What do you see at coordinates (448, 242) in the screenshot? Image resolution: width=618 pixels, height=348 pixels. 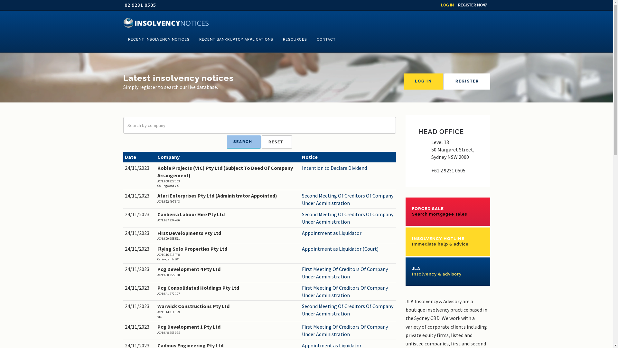 I see `INSOLVENCY HOTLINE  
Immediate help & advice` at bounding box center [448, 242].